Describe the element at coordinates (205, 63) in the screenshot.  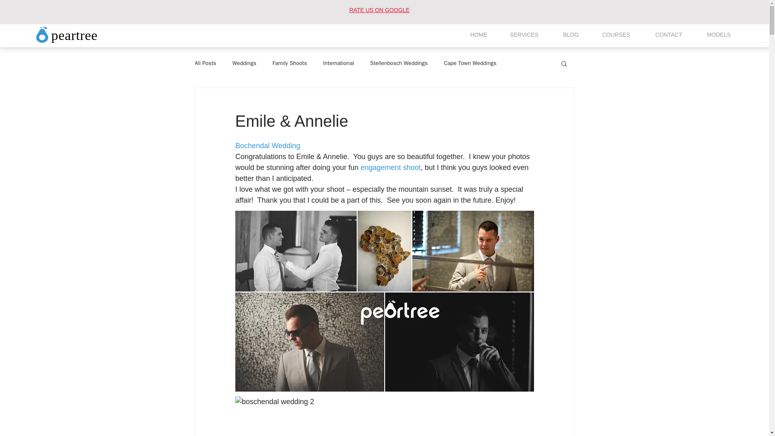
I see `All Posts` at that location.